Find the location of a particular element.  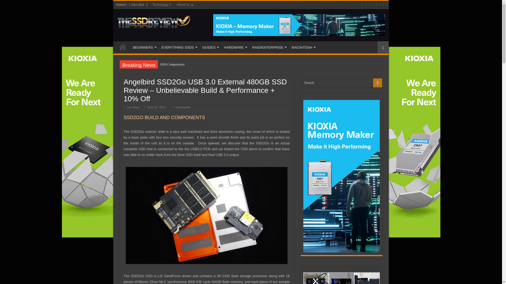

LinkedIn is located at coordinates (373, 5).